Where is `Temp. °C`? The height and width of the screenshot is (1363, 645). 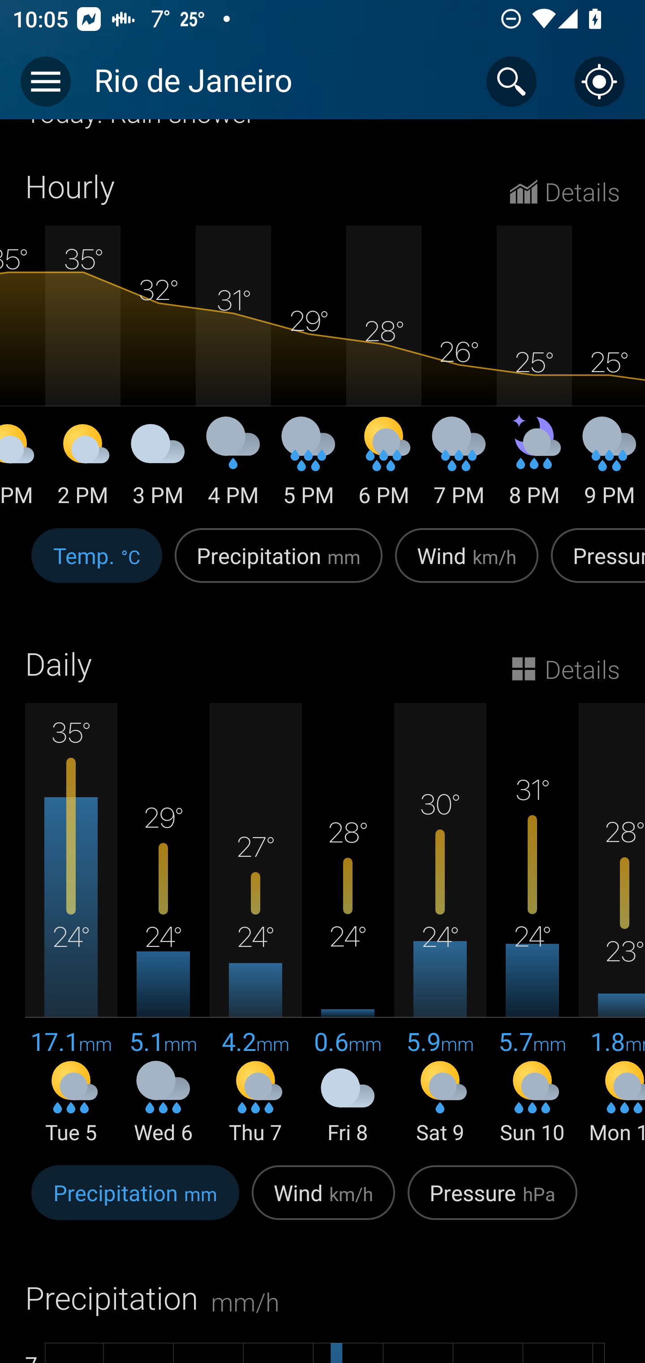
Temp. °C is located at coordinates (97, 565).